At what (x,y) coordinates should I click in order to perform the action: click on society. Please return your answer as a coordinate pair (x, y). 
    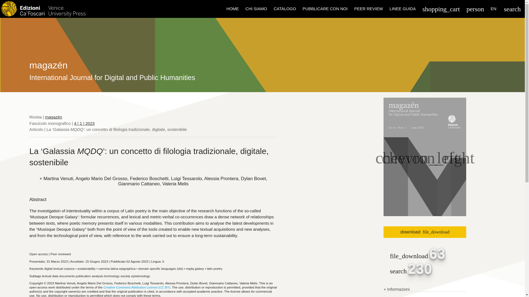
    Looking at the image, I should click on (125, 276).